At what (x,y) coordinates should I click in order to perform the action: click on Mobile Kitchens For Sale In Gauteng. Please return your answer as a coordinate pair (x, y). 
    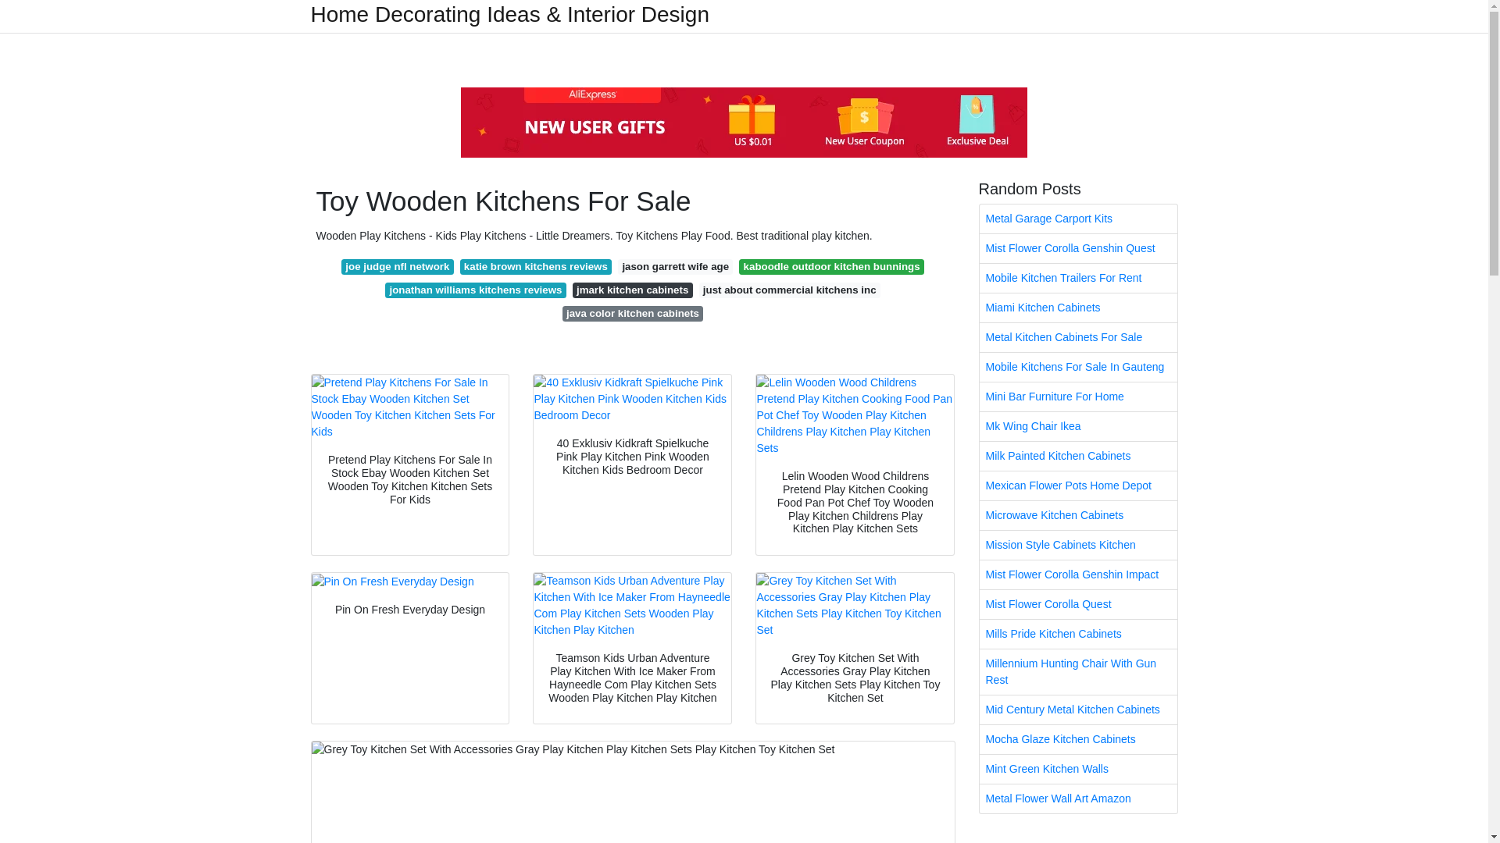
    Looking at the image, I should click on (1078, 367).